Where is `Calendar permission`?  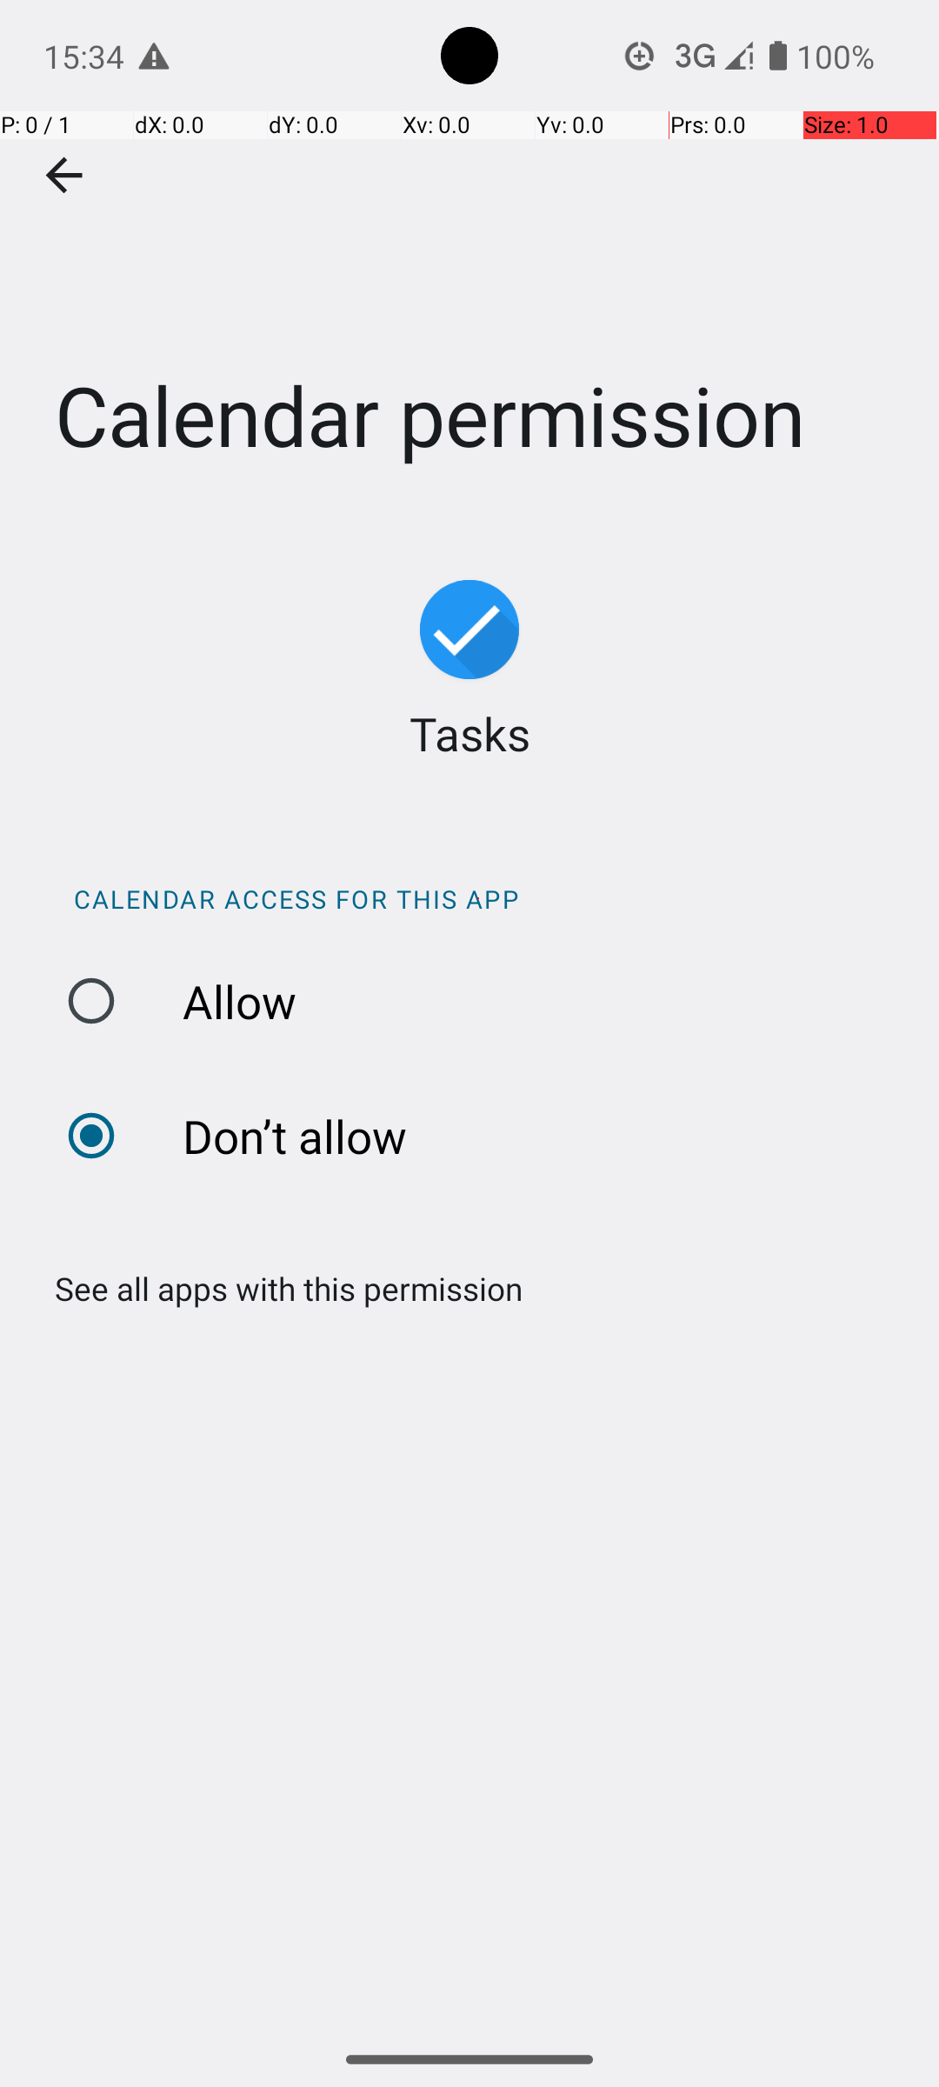 Calendar permission is located at coordinates (469, 260).